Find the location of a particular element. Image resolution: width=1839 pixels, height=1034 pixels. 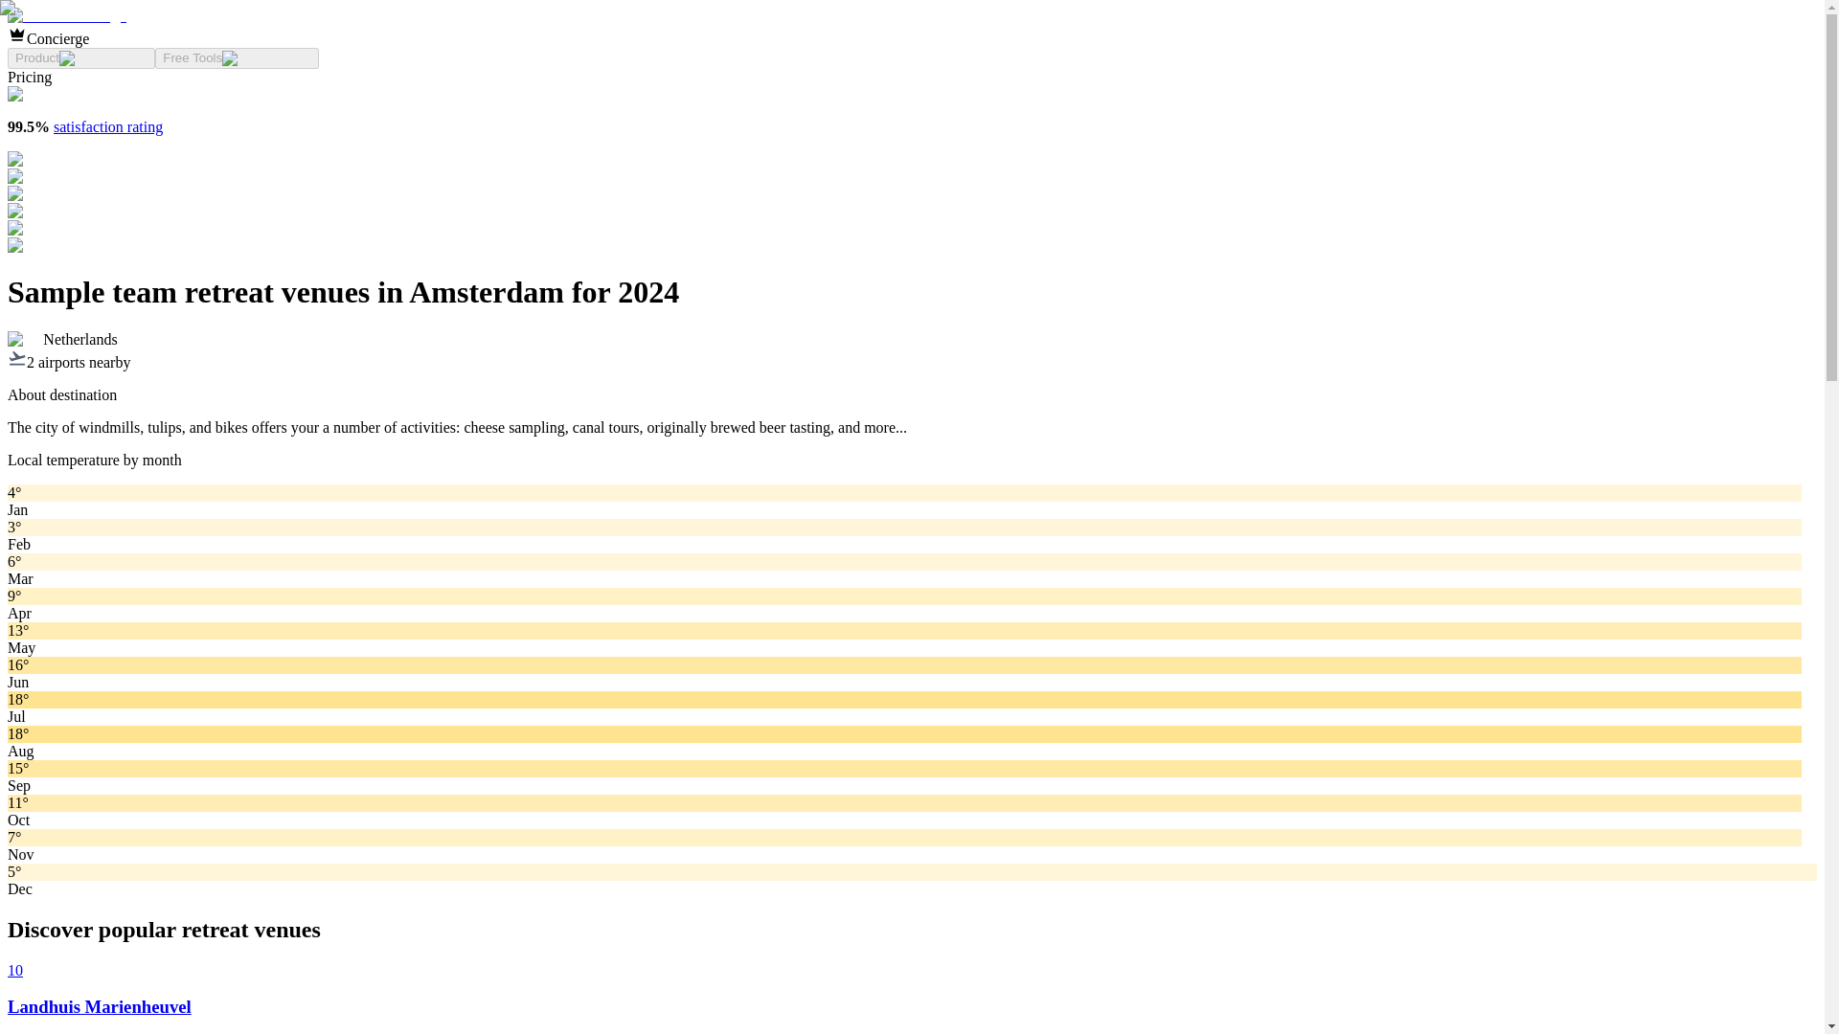

satisfaction rating is located at coordinates (107, 126).